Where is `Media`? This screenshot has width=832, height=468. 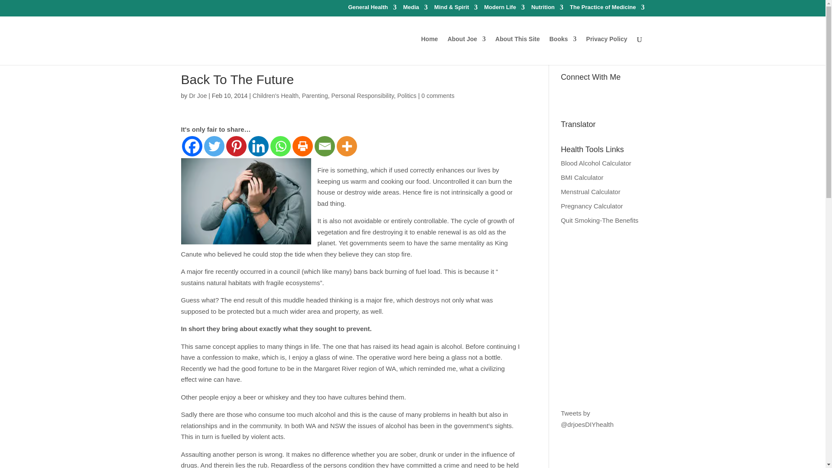 Media is located at coordinates (415, 9).